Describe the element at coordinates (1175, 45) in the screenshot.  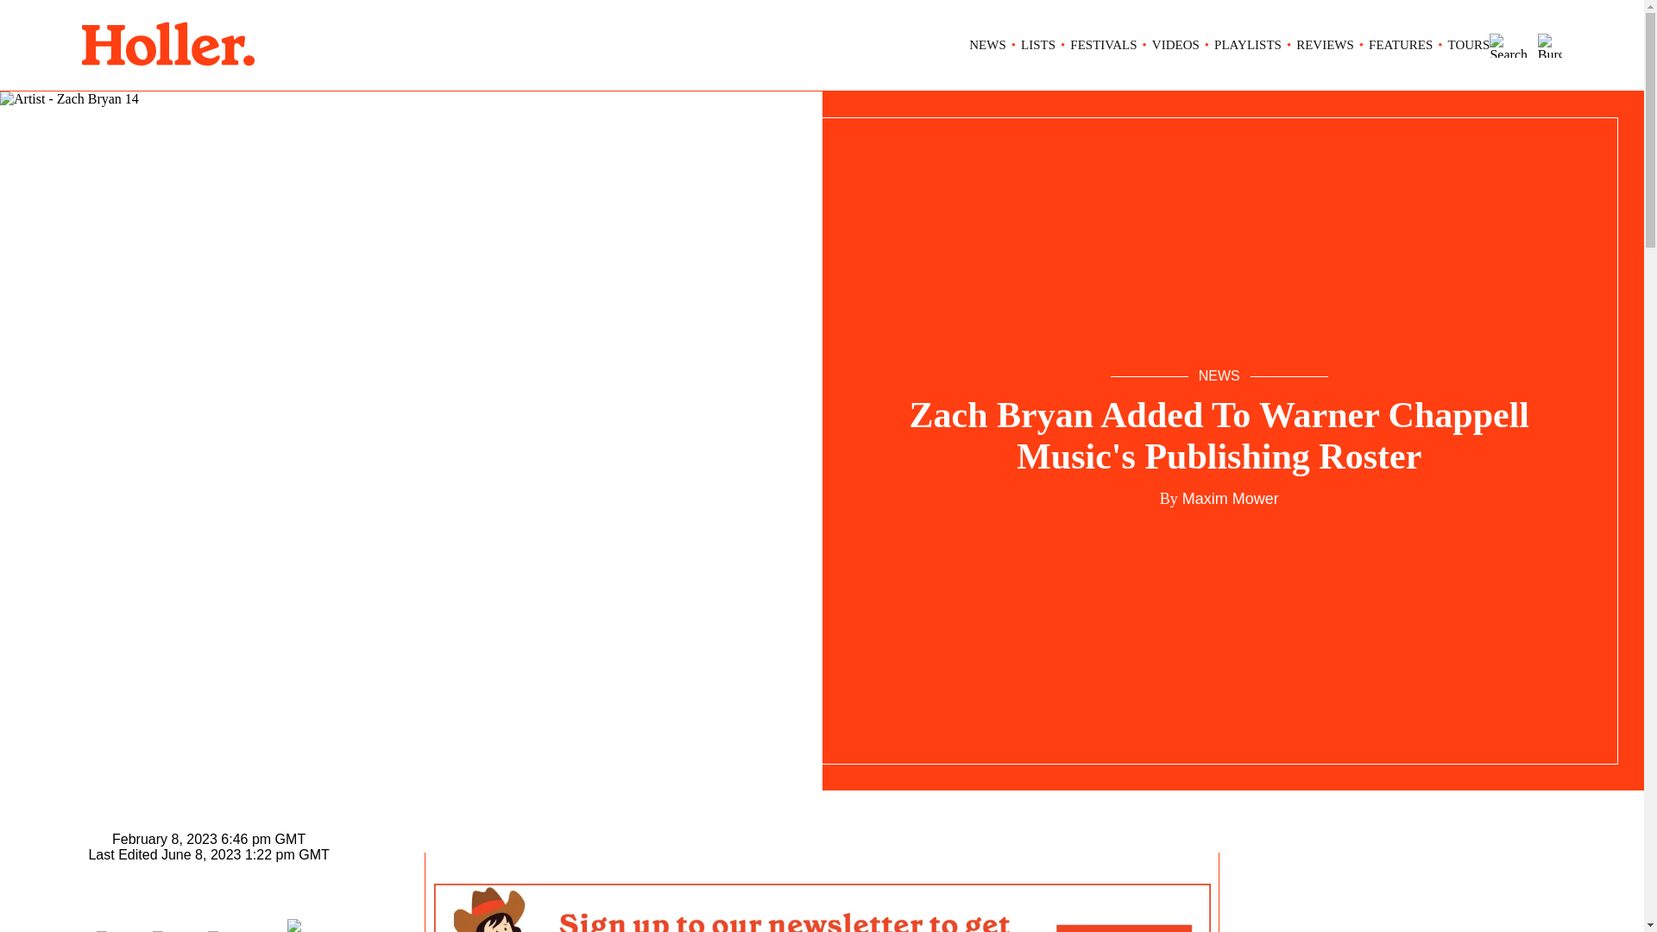
I see `VIDEOS` at that location.